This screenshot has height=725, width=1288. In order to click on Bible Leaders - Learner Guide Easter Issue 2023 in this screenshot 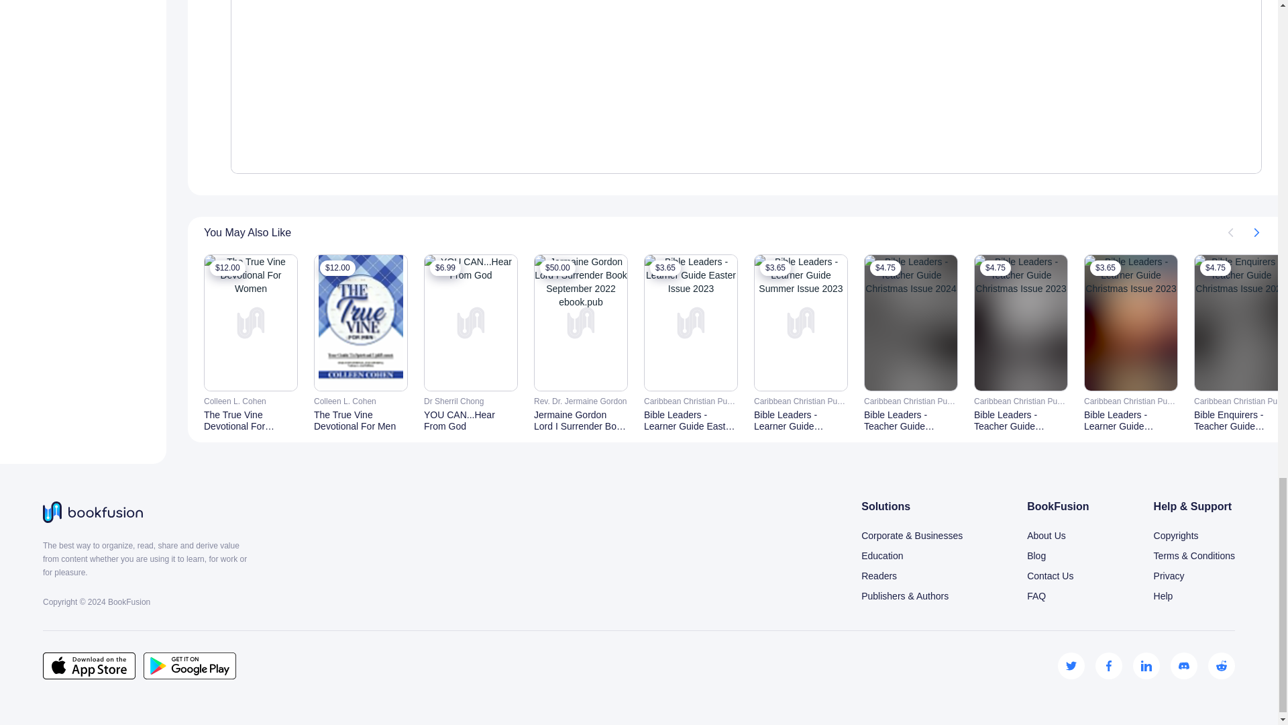, I will do `click(691, 420)`.